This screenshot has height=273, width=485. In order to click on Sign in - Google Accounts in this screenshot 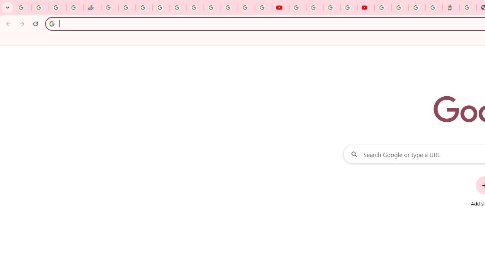, I will do `click(400, 8)`.